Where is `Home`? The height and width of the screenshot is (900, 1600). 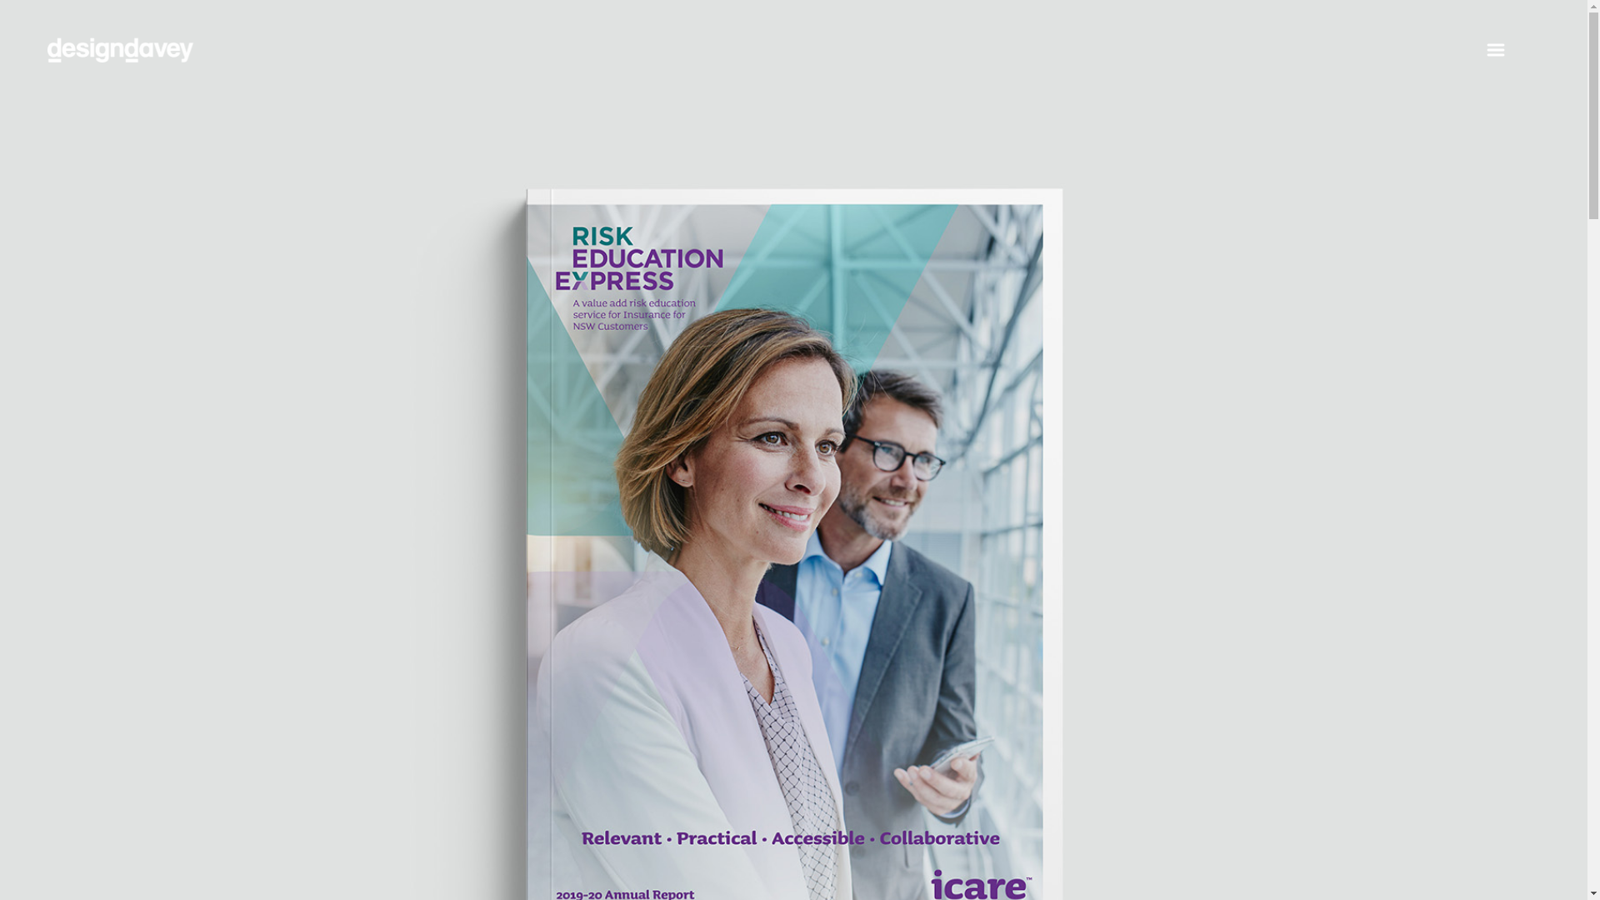 Home is located at coordinates (120, 62).